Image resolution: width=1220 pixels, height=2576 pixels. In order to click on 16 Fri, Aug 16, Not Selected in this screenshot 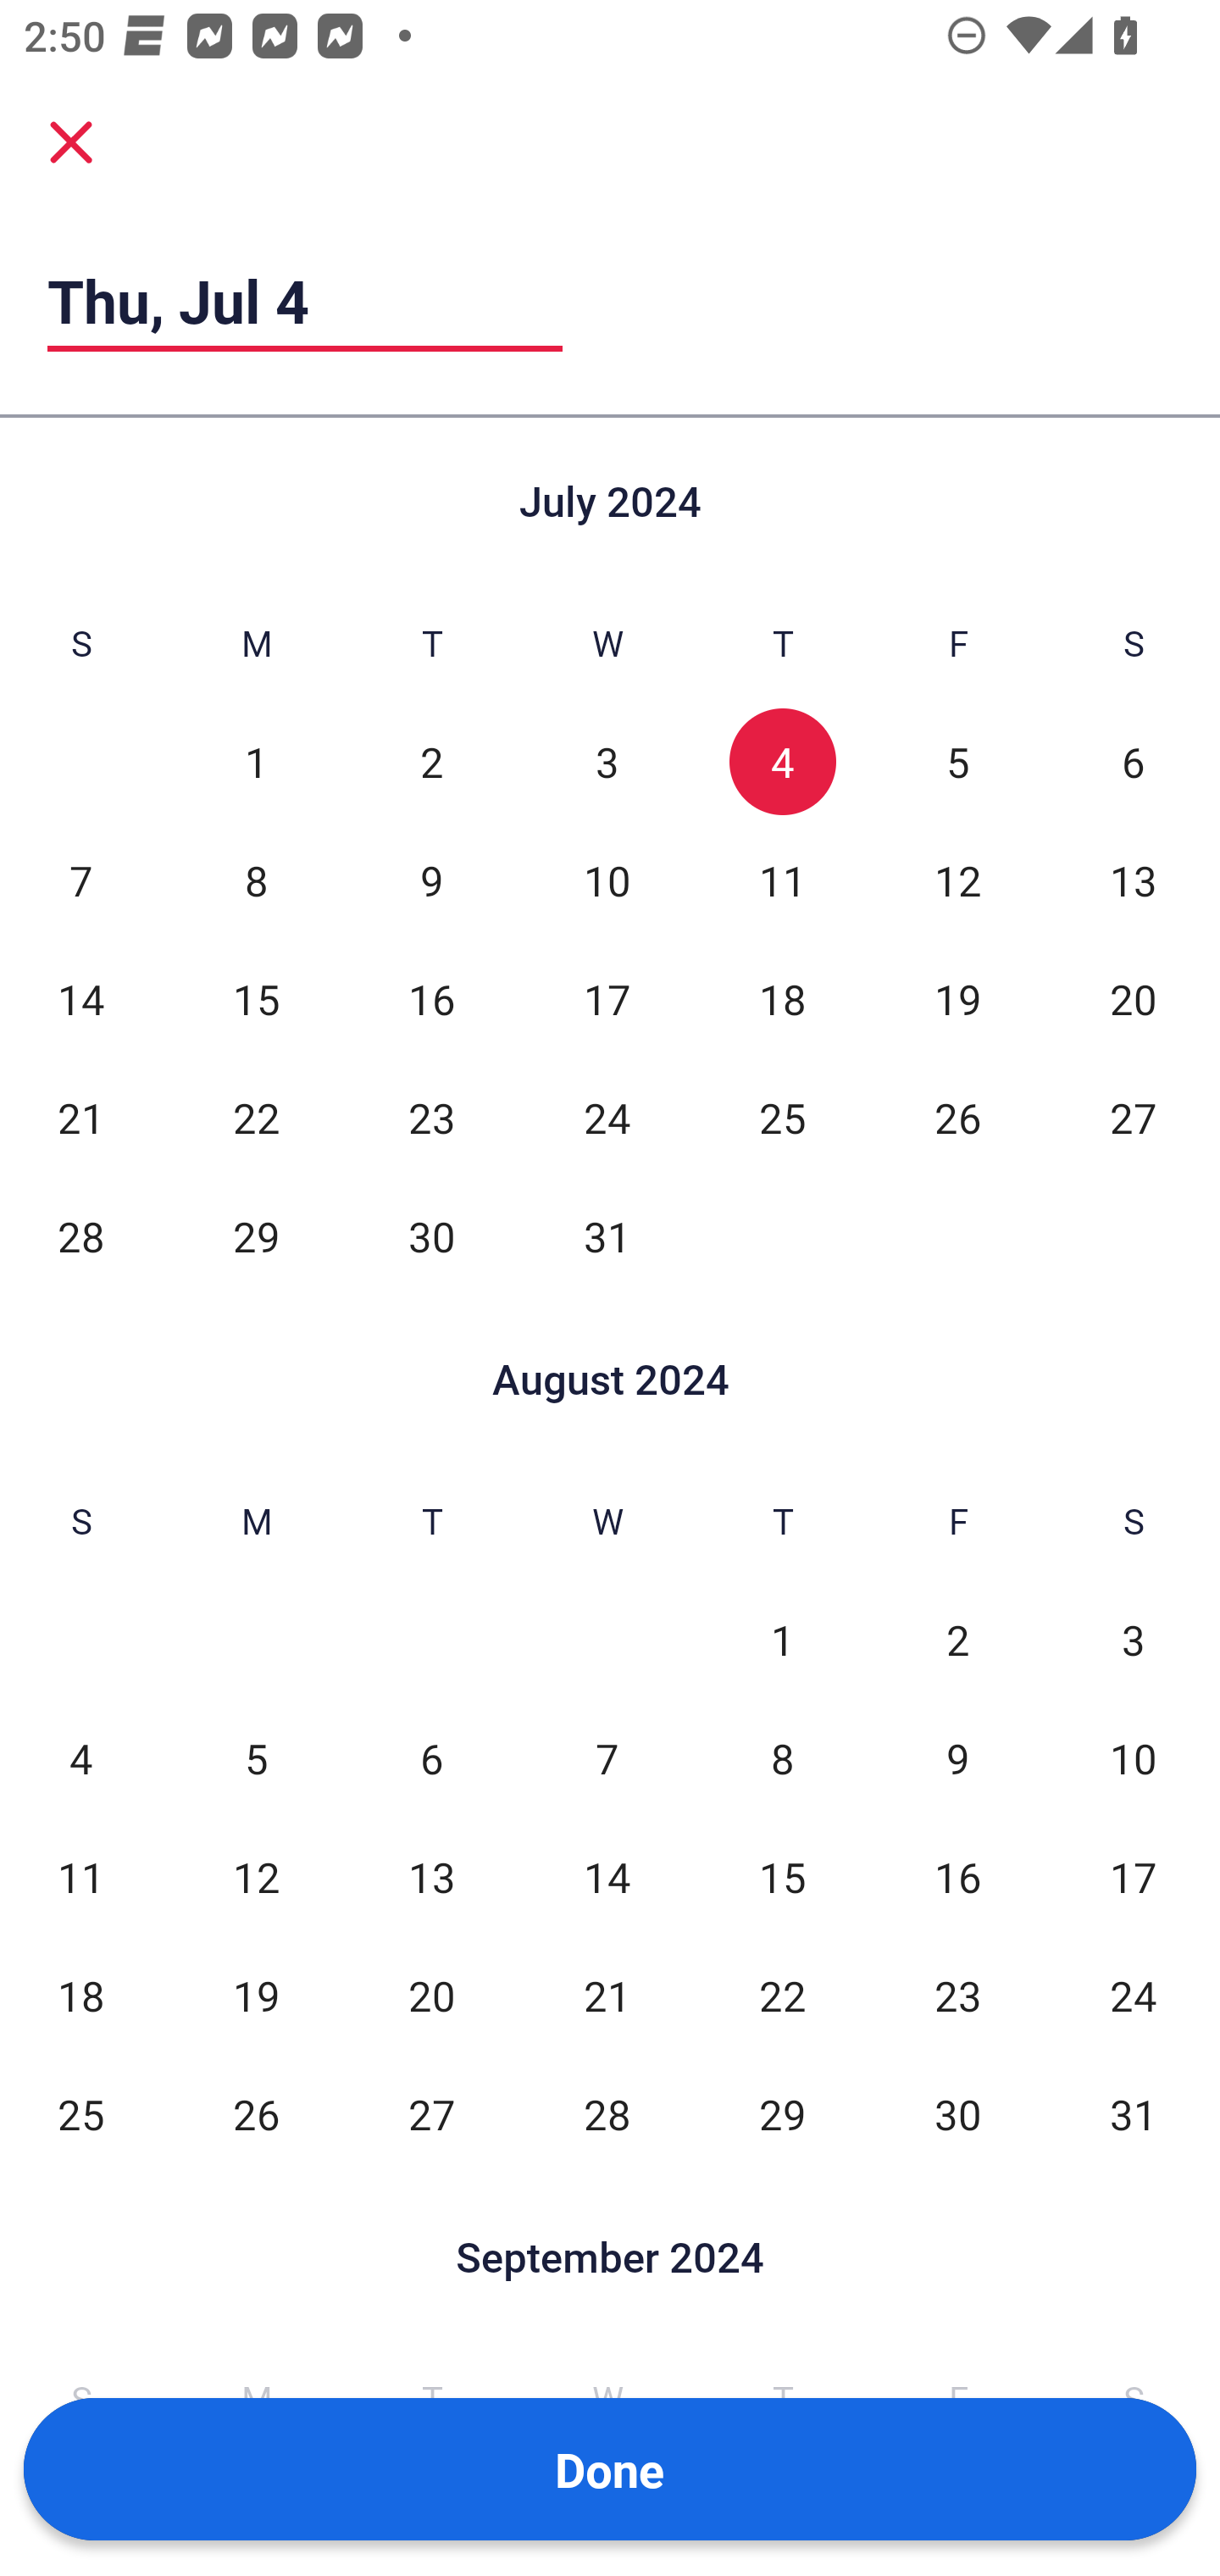, I will do `click(957, 1878)`.